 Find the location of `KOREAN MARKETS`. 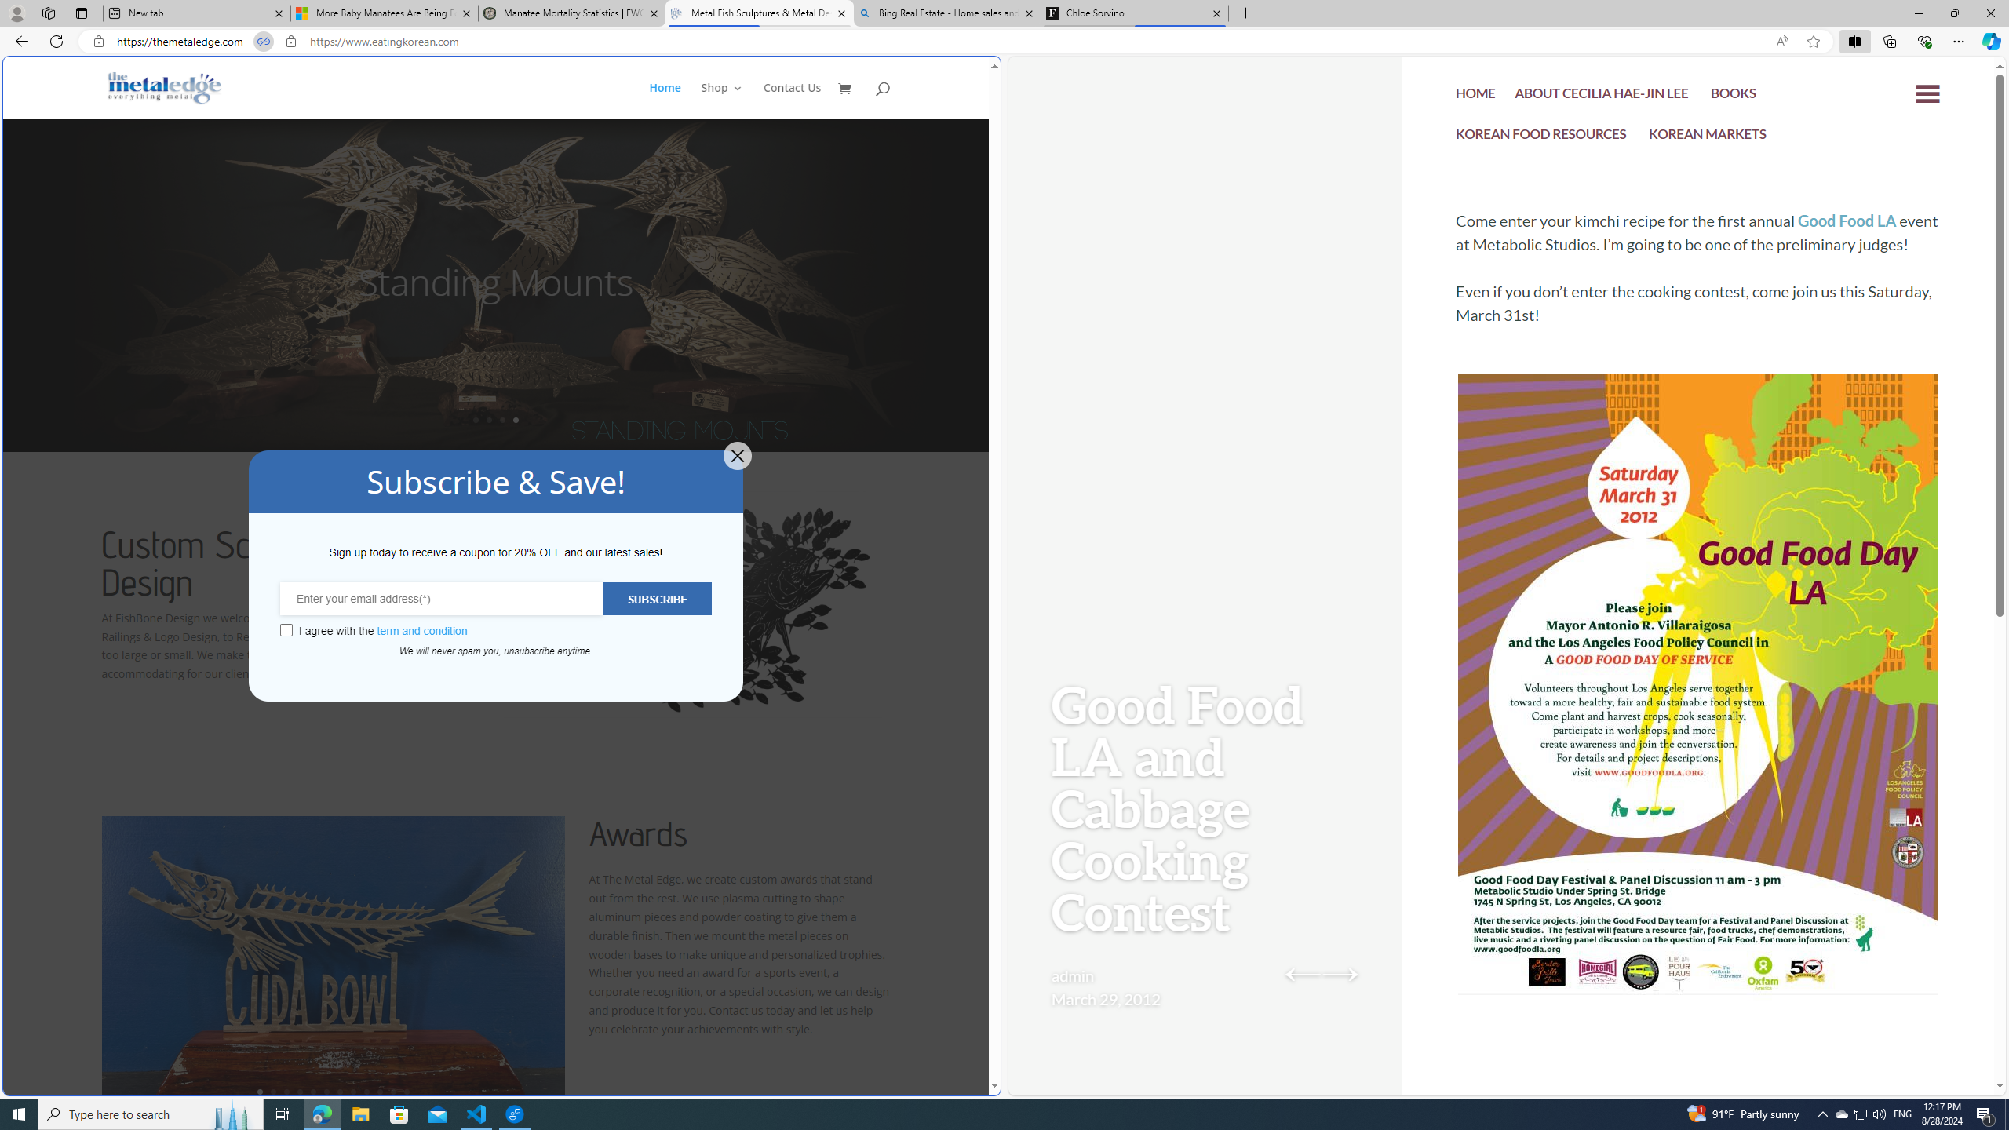

KOREAN MARKETS is located at coordinates (1708, 137).